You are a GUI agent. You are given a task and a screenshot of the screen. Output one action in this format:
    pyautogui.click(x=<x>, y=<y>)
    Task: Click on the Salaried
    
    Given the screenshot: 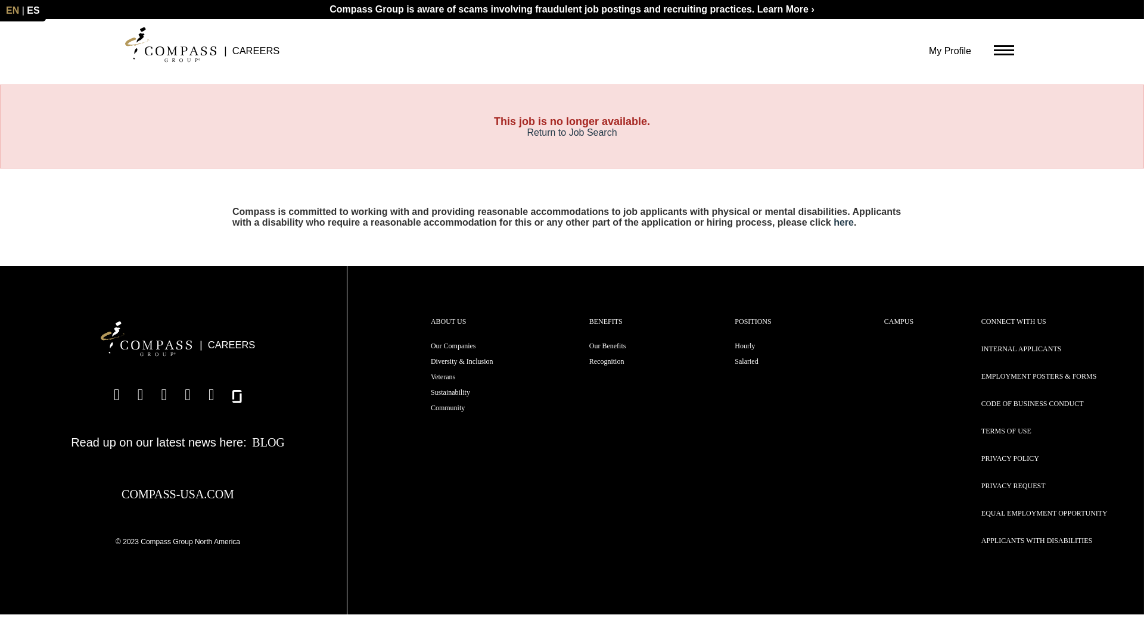 What is the action you would take?
    pyautogui.click(x=746, y=361)
    